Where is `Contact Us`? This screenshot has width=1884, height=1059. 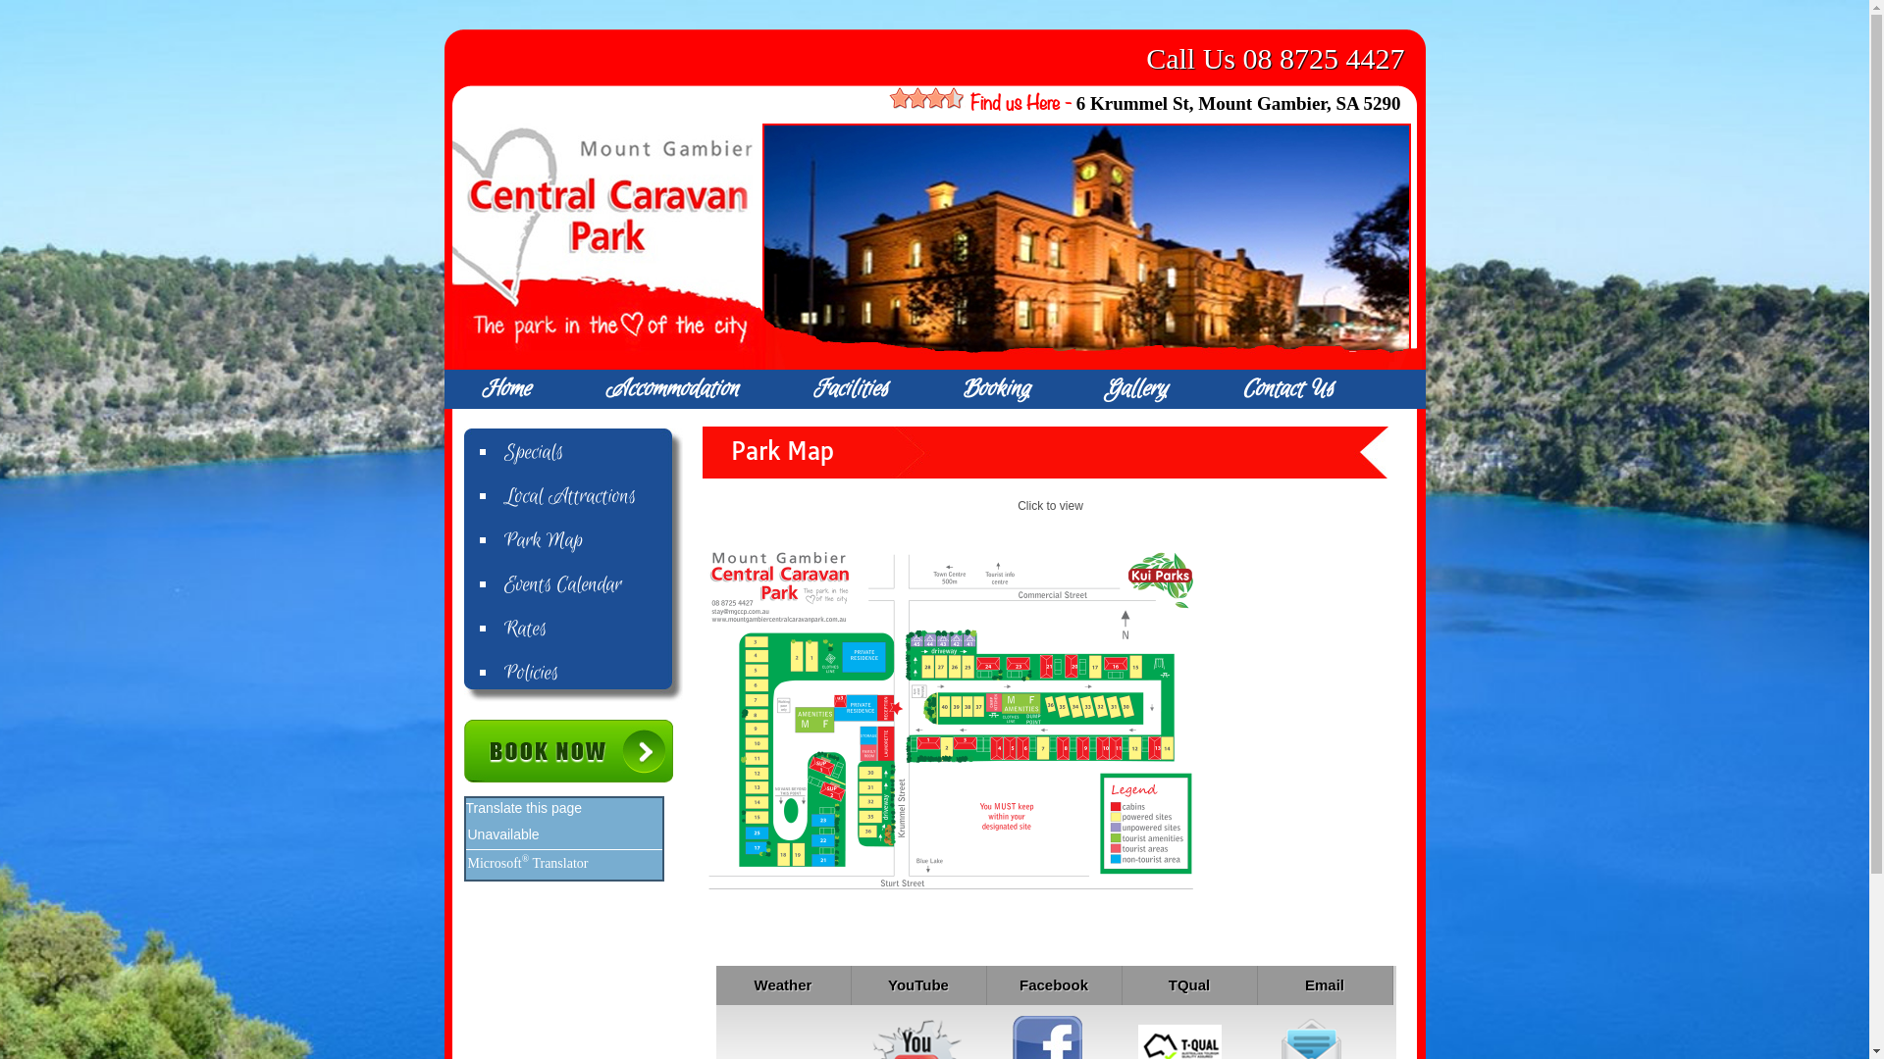 Contact Us is located at coordinates (1287, 389).